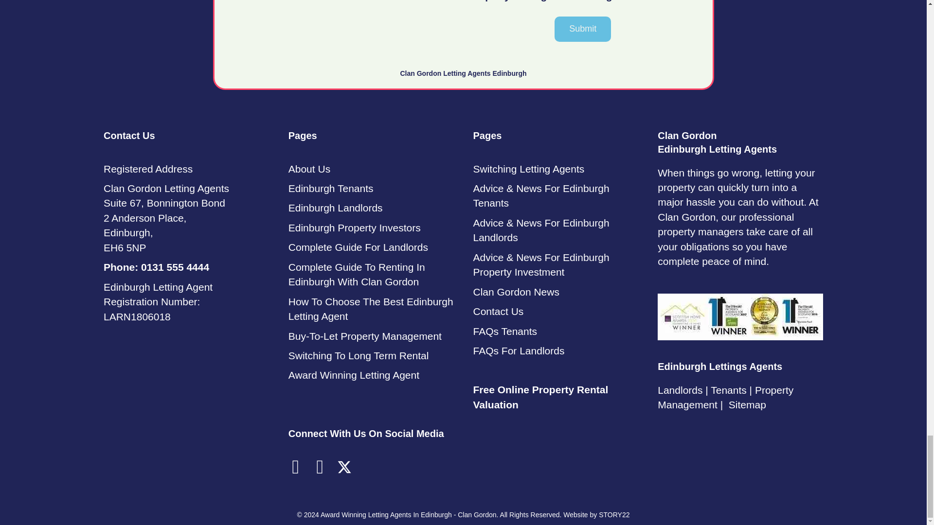 This screenshot has width=934, height=525. What do you see at coordinates (505, 331) in the screenshot?
I see `FAQs Tenants` at bounding box center [505, 331].